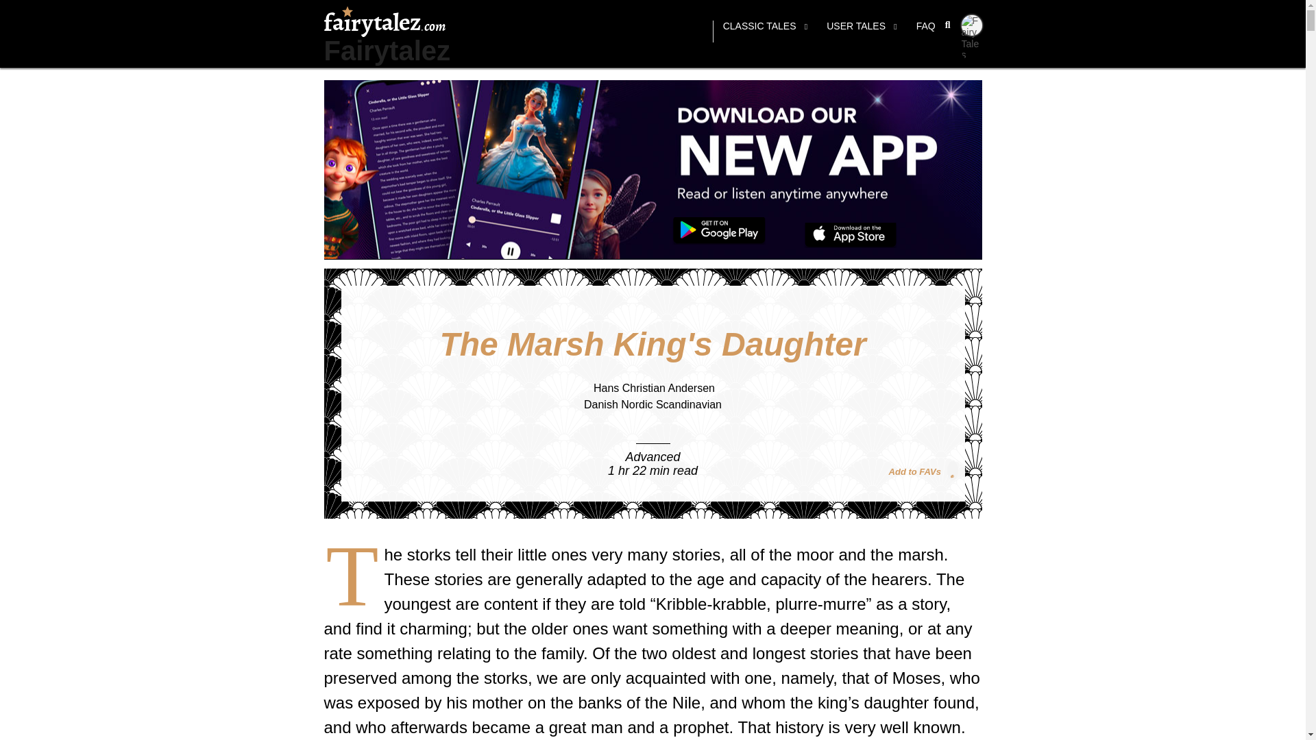 The height and width of the screenshot is (740, 1316). I want to click on View all items in Hans Christian Andersen, so click(654, 388).